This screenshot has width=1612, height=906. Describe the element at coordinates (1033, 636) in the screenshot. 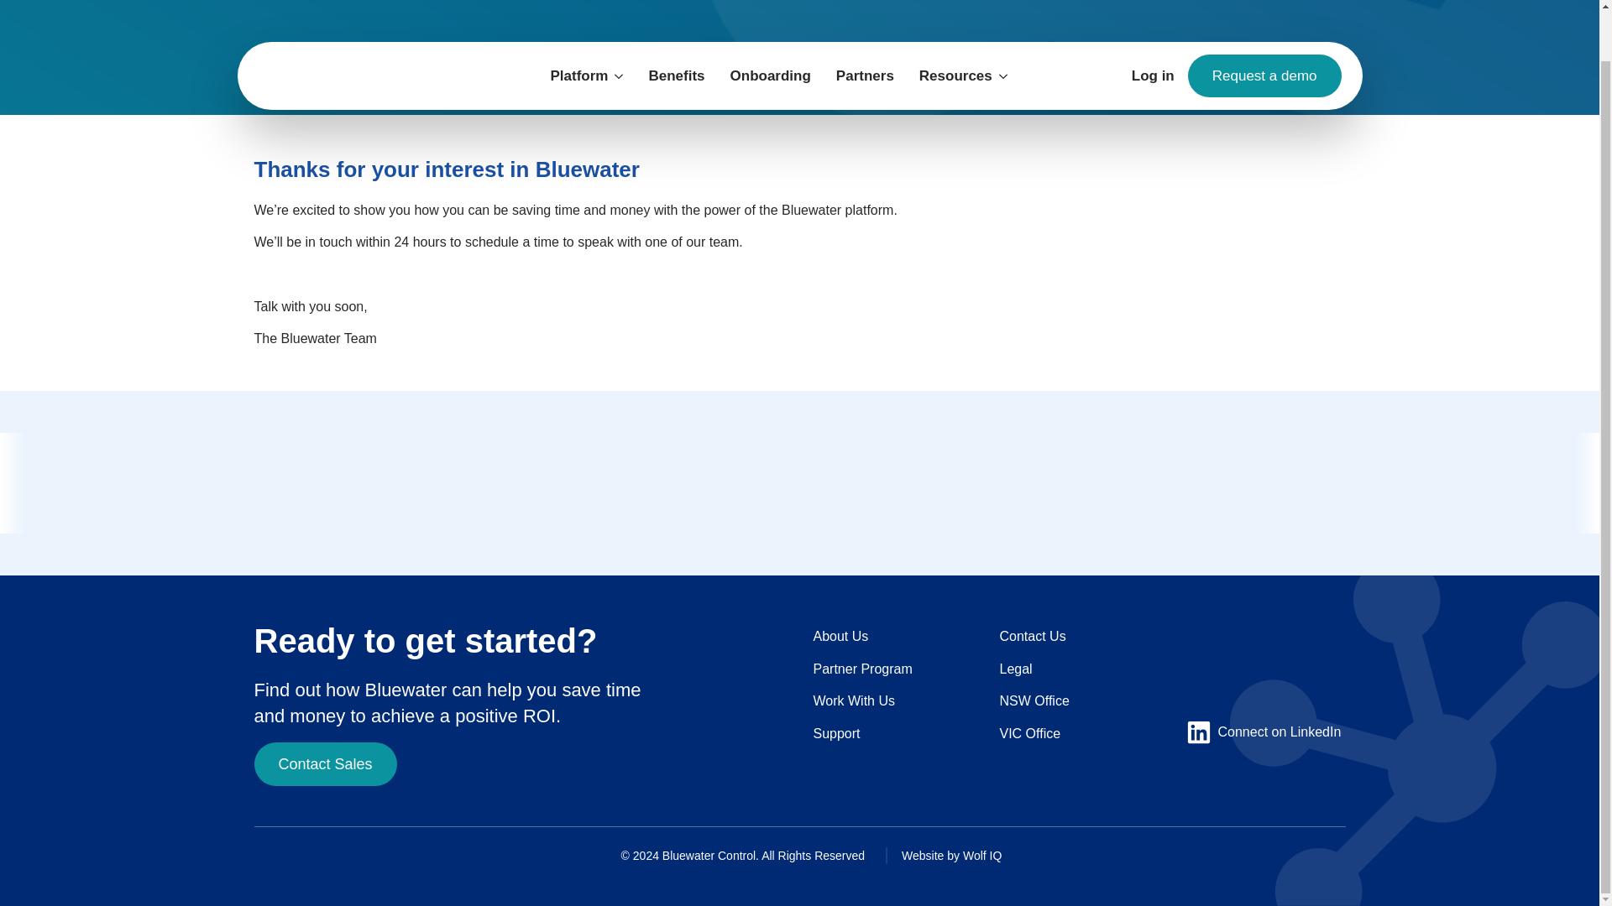

I see `Contact Us` at that location.